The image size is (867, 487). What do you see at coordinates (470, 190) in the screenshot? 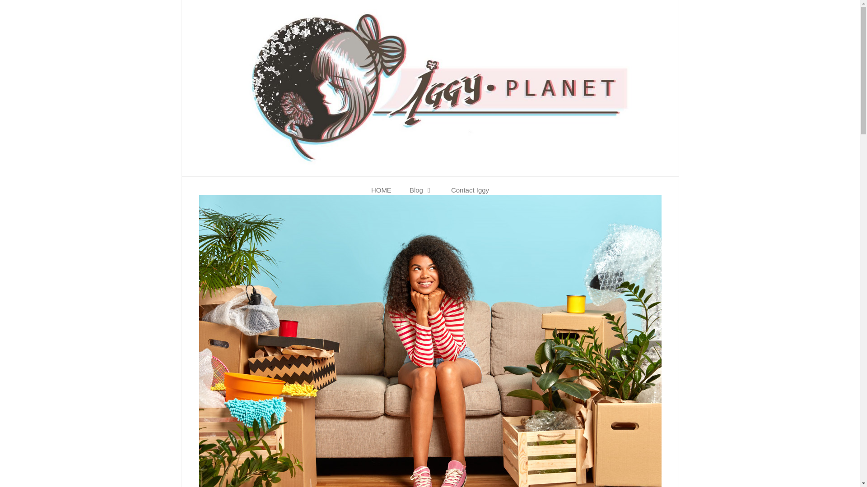
I see `Contact Iggy` at bounding box center [470, 190].